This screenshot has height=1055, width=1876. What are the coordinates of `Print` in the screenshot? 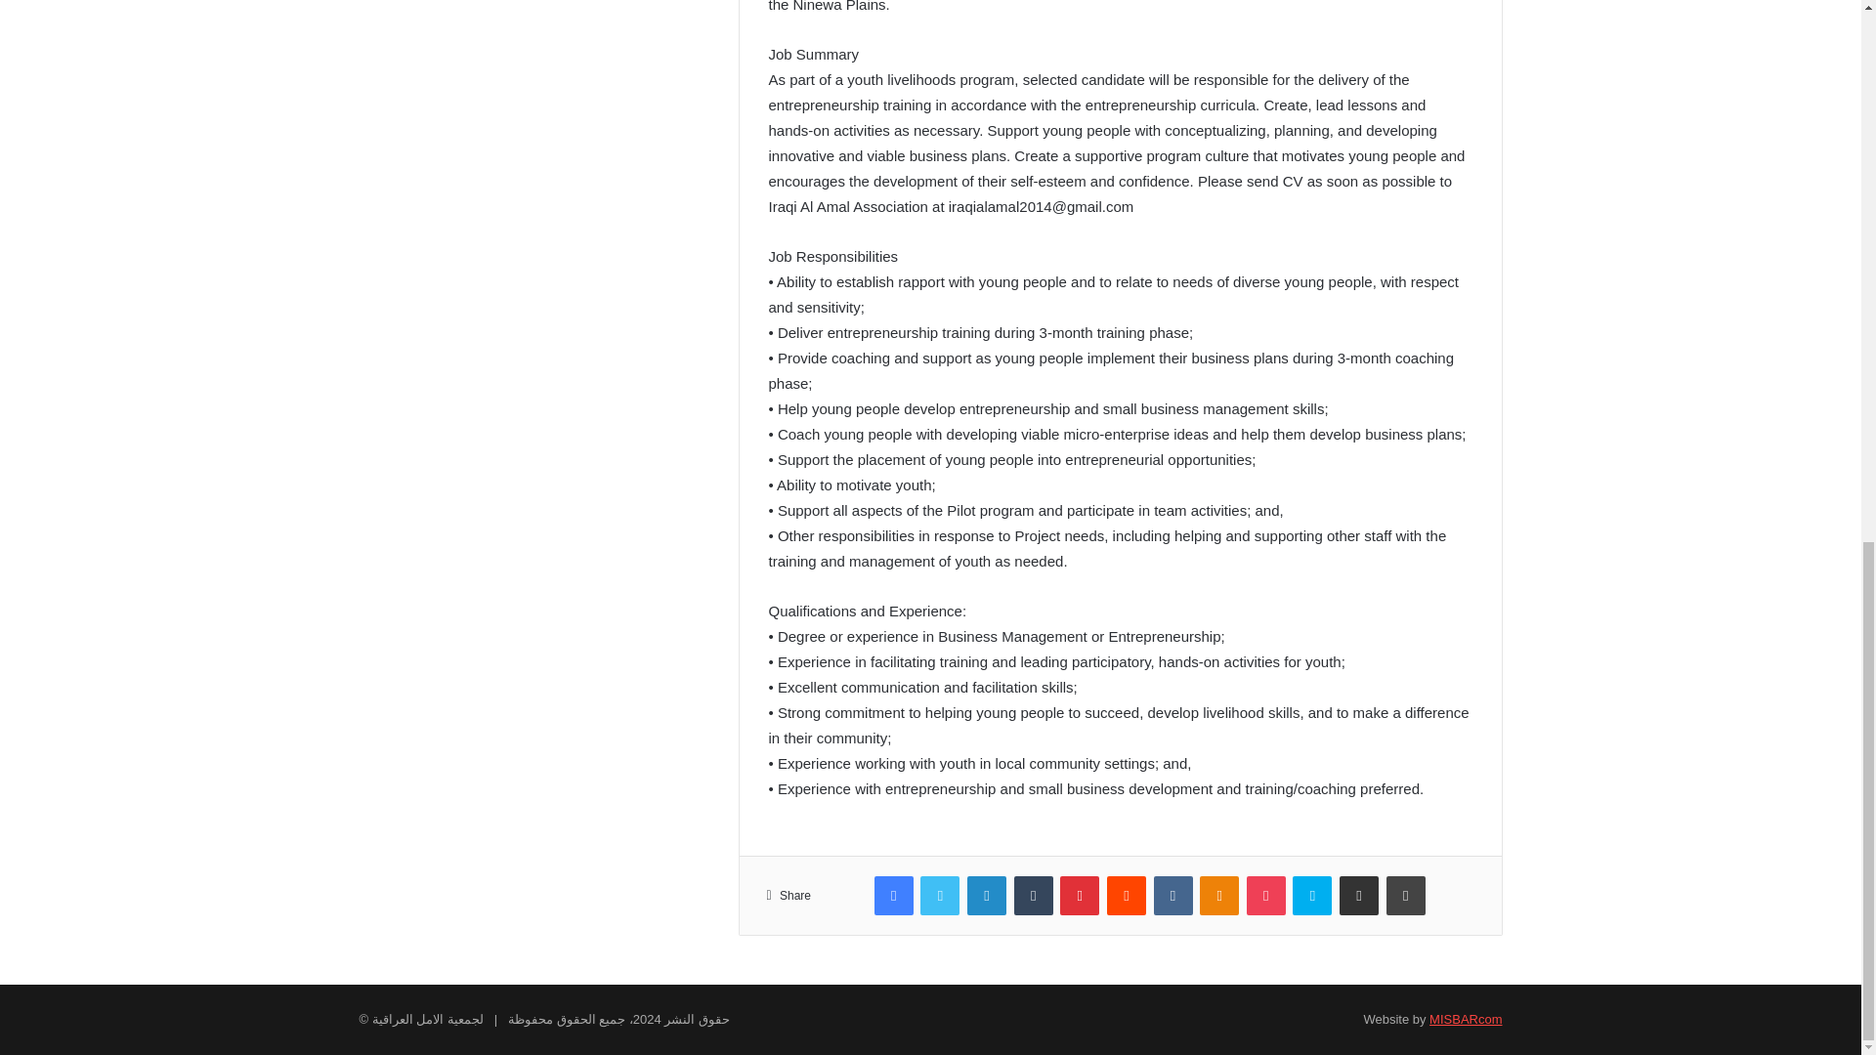 It's located at (1405, 896).